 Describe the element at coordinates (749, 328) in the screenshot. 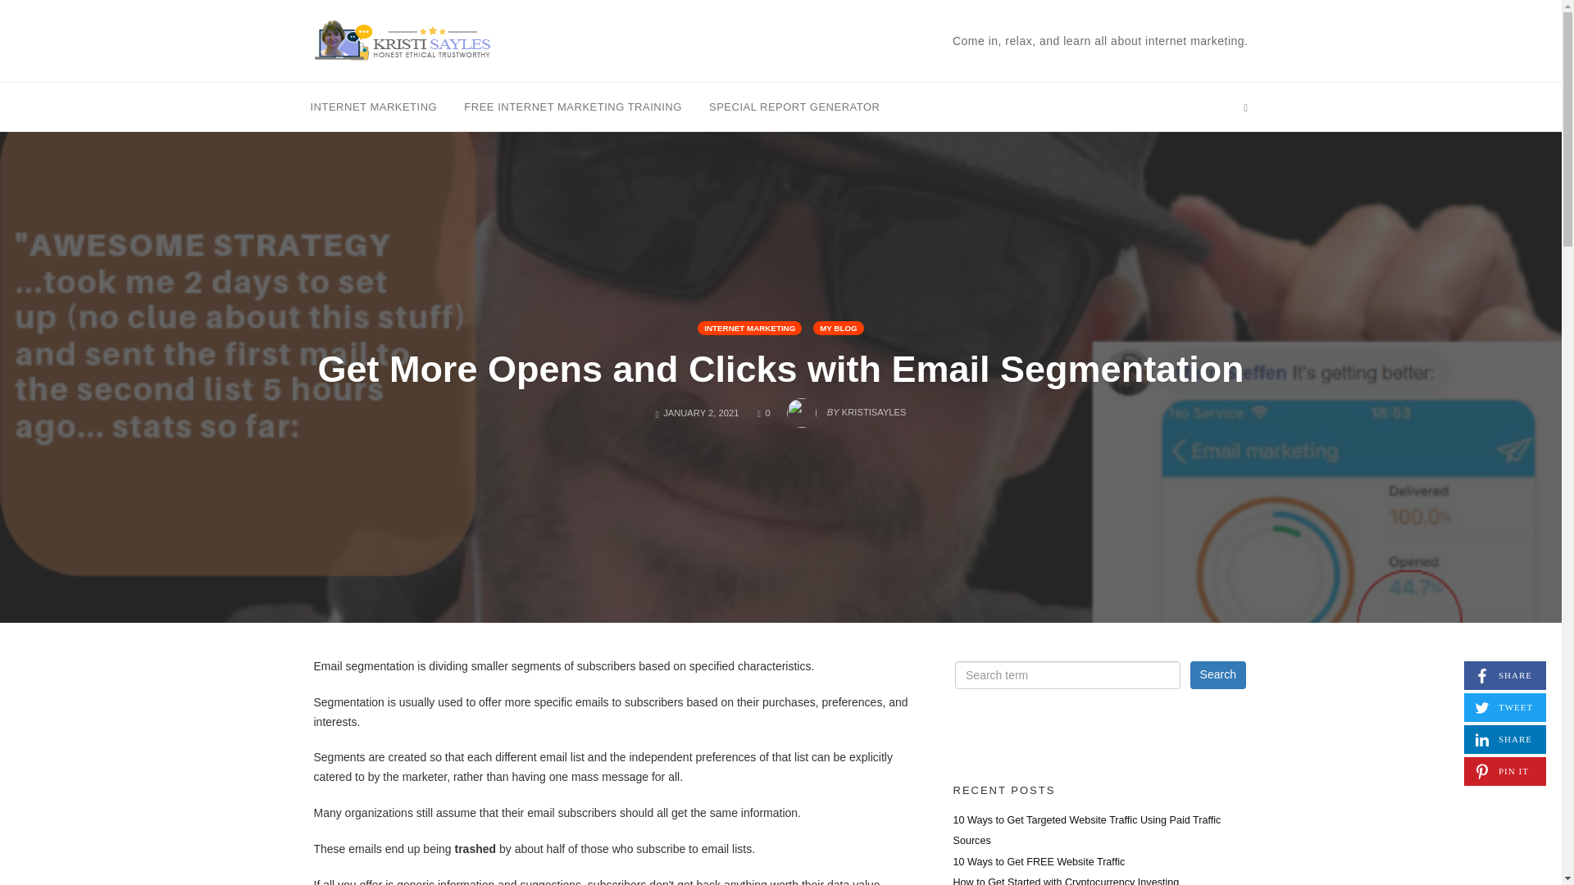

I see `FREE INTERNET MARKETING TRAINING` at that location.